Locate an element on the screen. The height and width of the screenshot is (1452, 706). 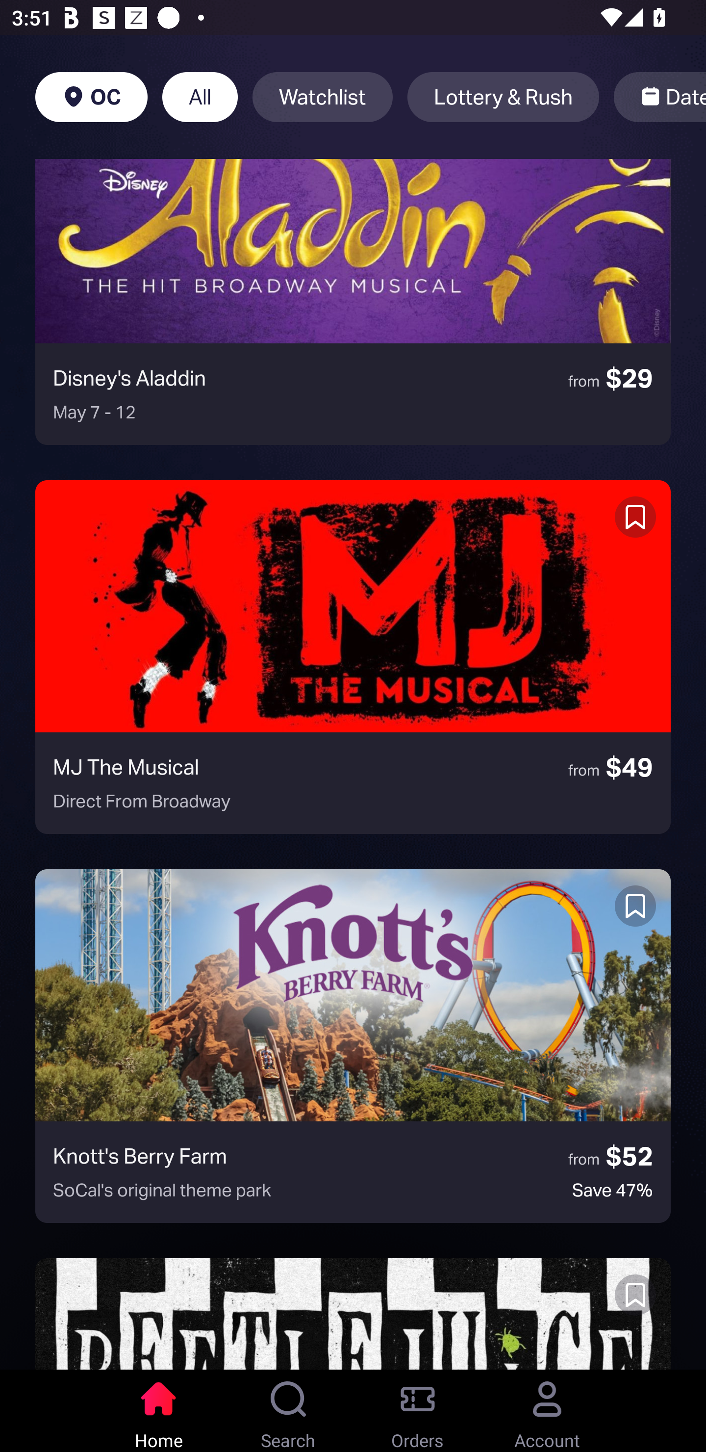
Account is located at coordinates (547, 1411).